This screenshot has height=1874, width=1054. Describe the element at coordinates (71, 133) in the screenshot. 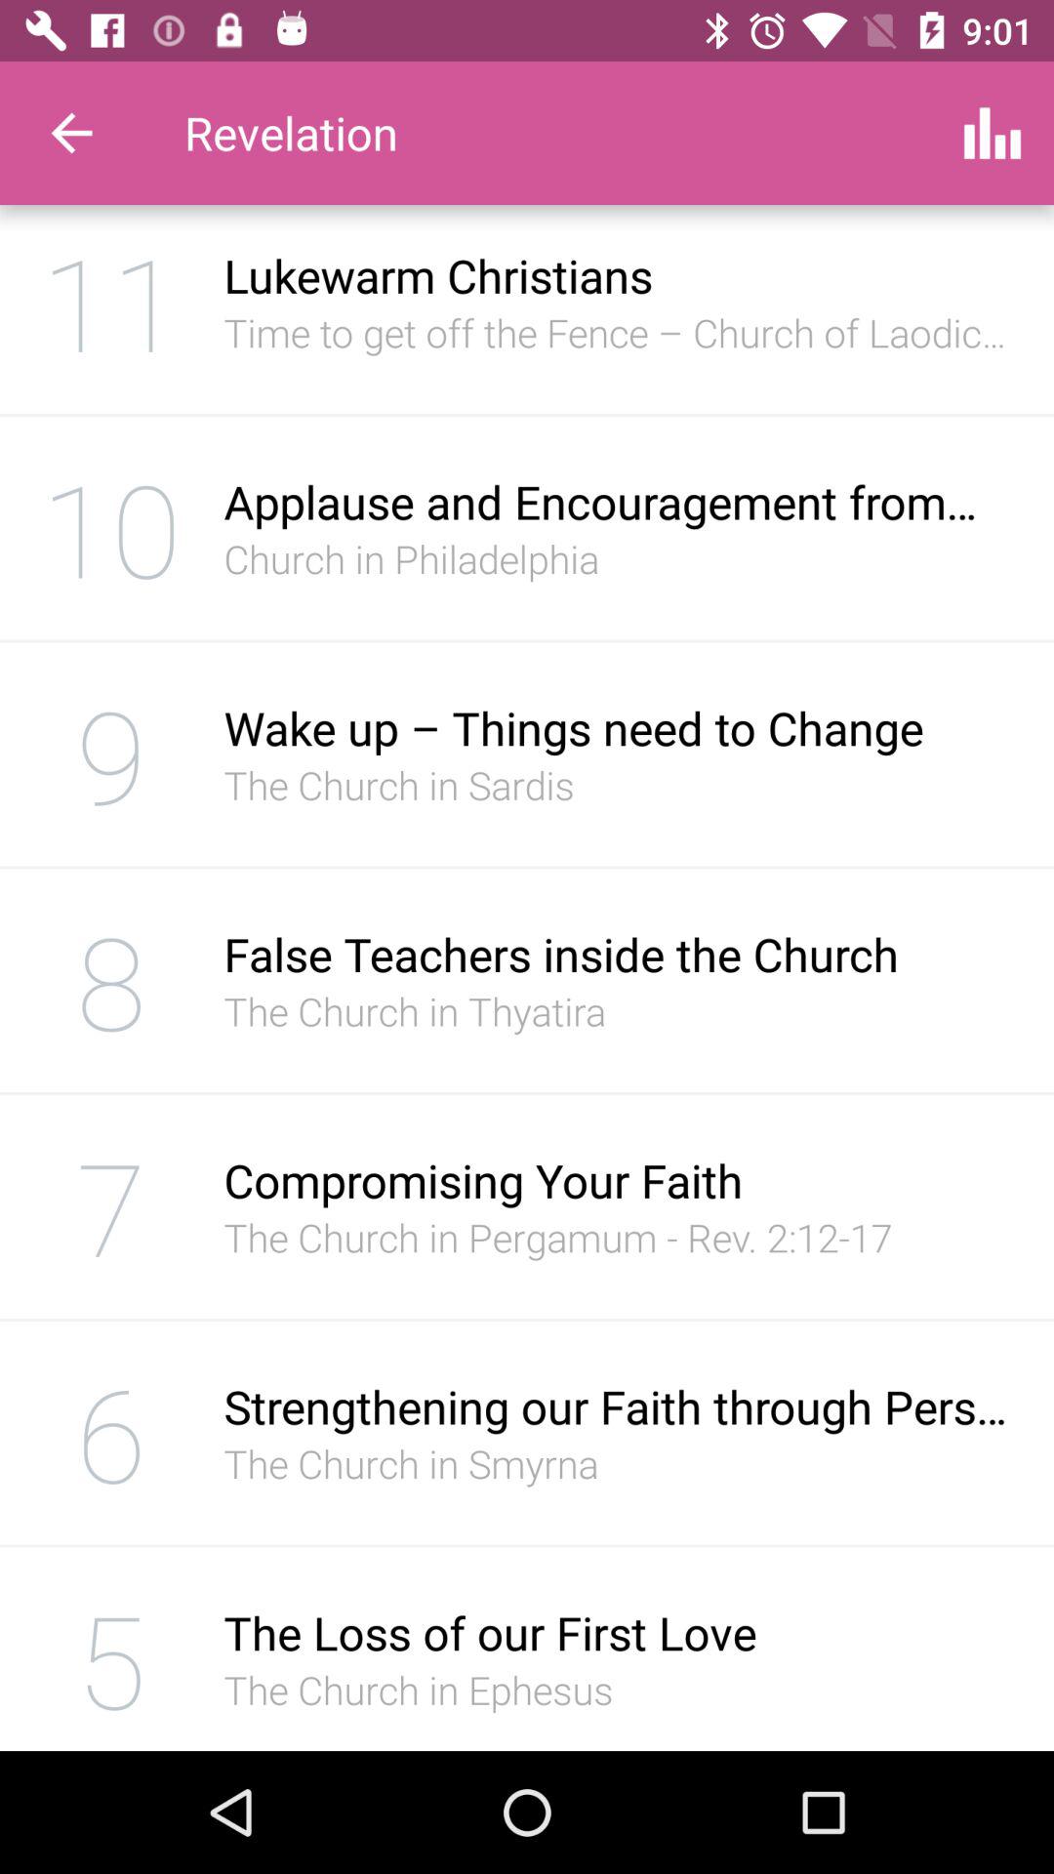

I see `press the item to the left of revelation` at that location.